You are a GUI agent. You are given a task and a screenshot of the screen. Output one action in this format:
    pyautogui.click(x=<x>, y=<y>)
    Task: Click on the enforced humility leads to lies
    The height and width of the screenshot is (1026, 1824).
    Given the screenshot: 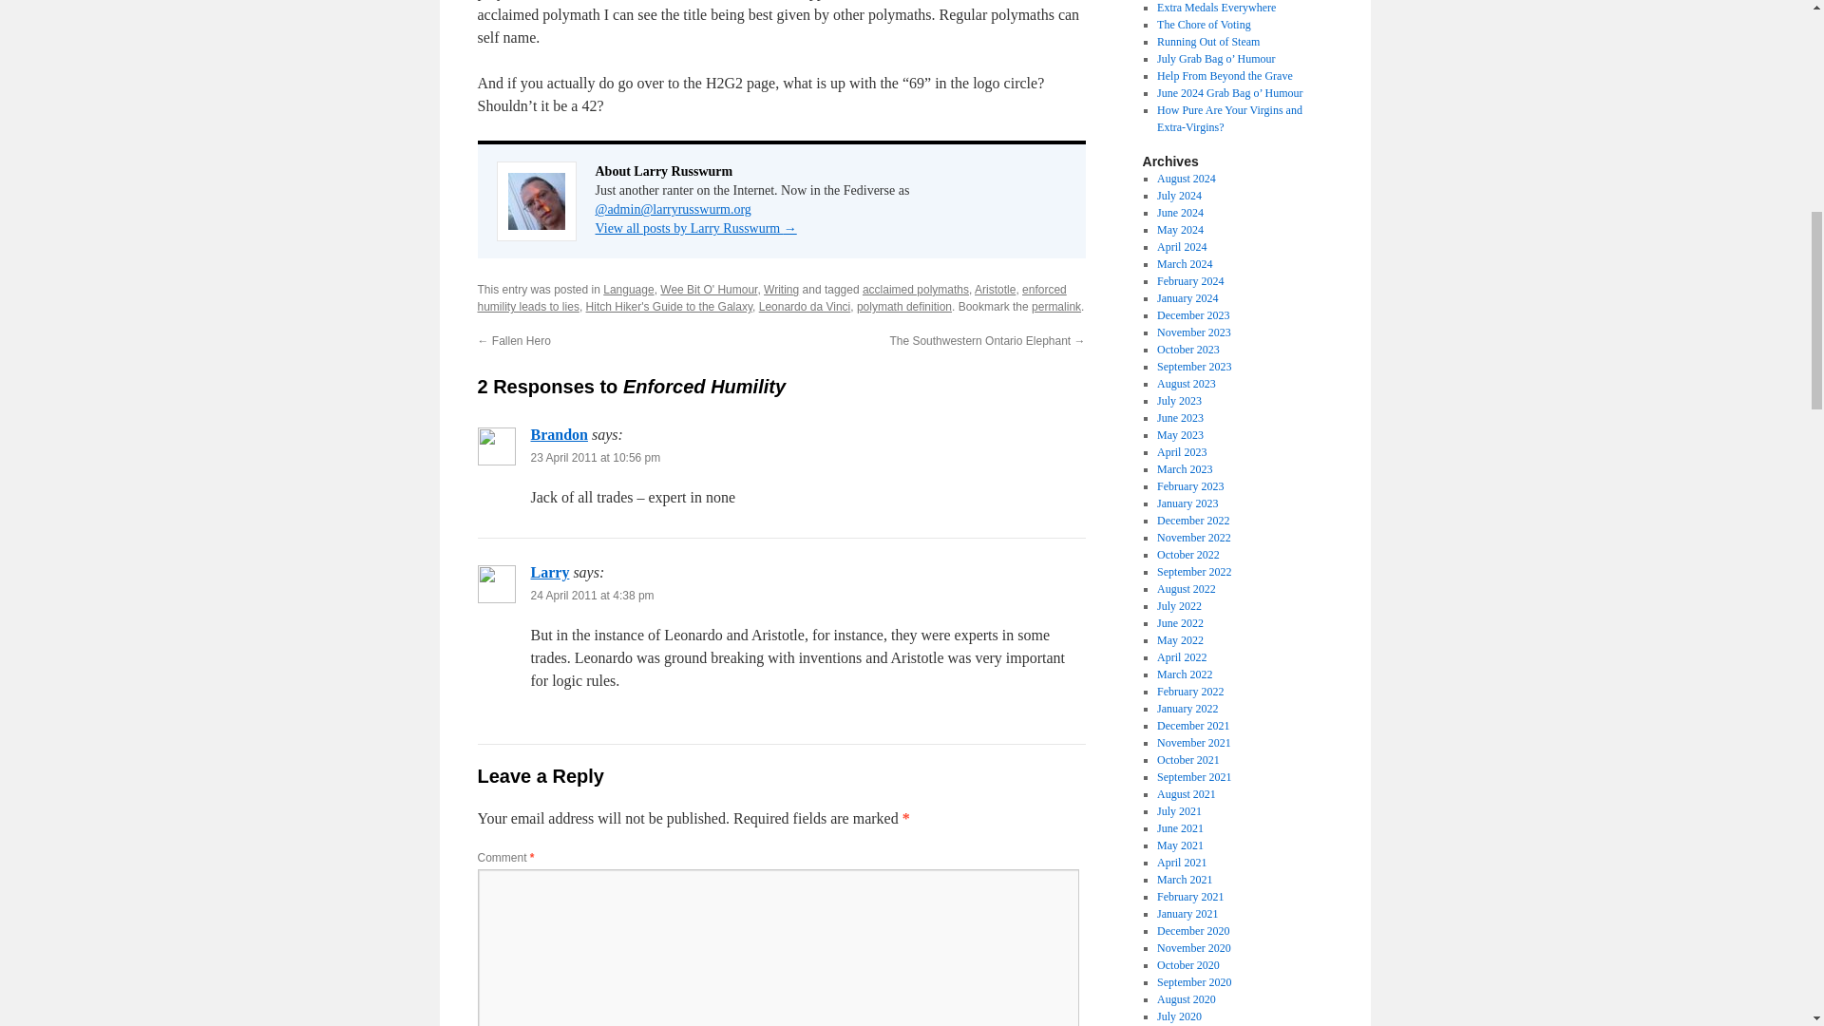 What is the action you would take?
    pyautogui.click(x=770, y=298)
    